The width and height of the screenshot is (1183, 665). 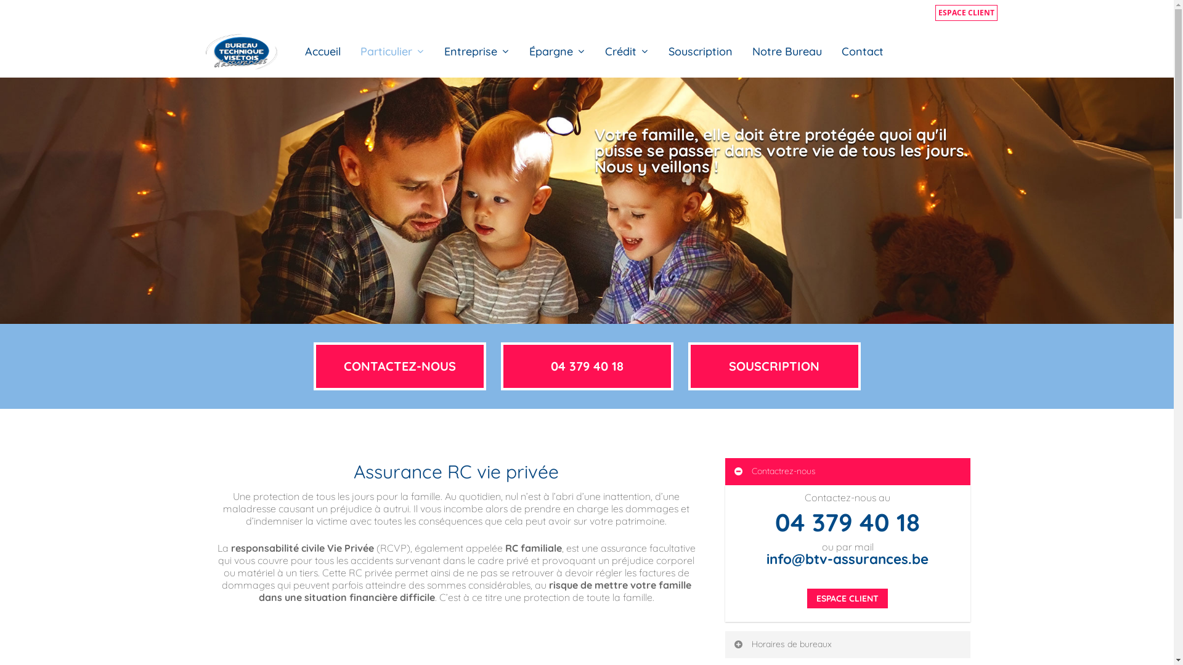 What do you see at coordinates (863, 52) in the screenshot?
I see `Contact` at bounding box center [863, 52].